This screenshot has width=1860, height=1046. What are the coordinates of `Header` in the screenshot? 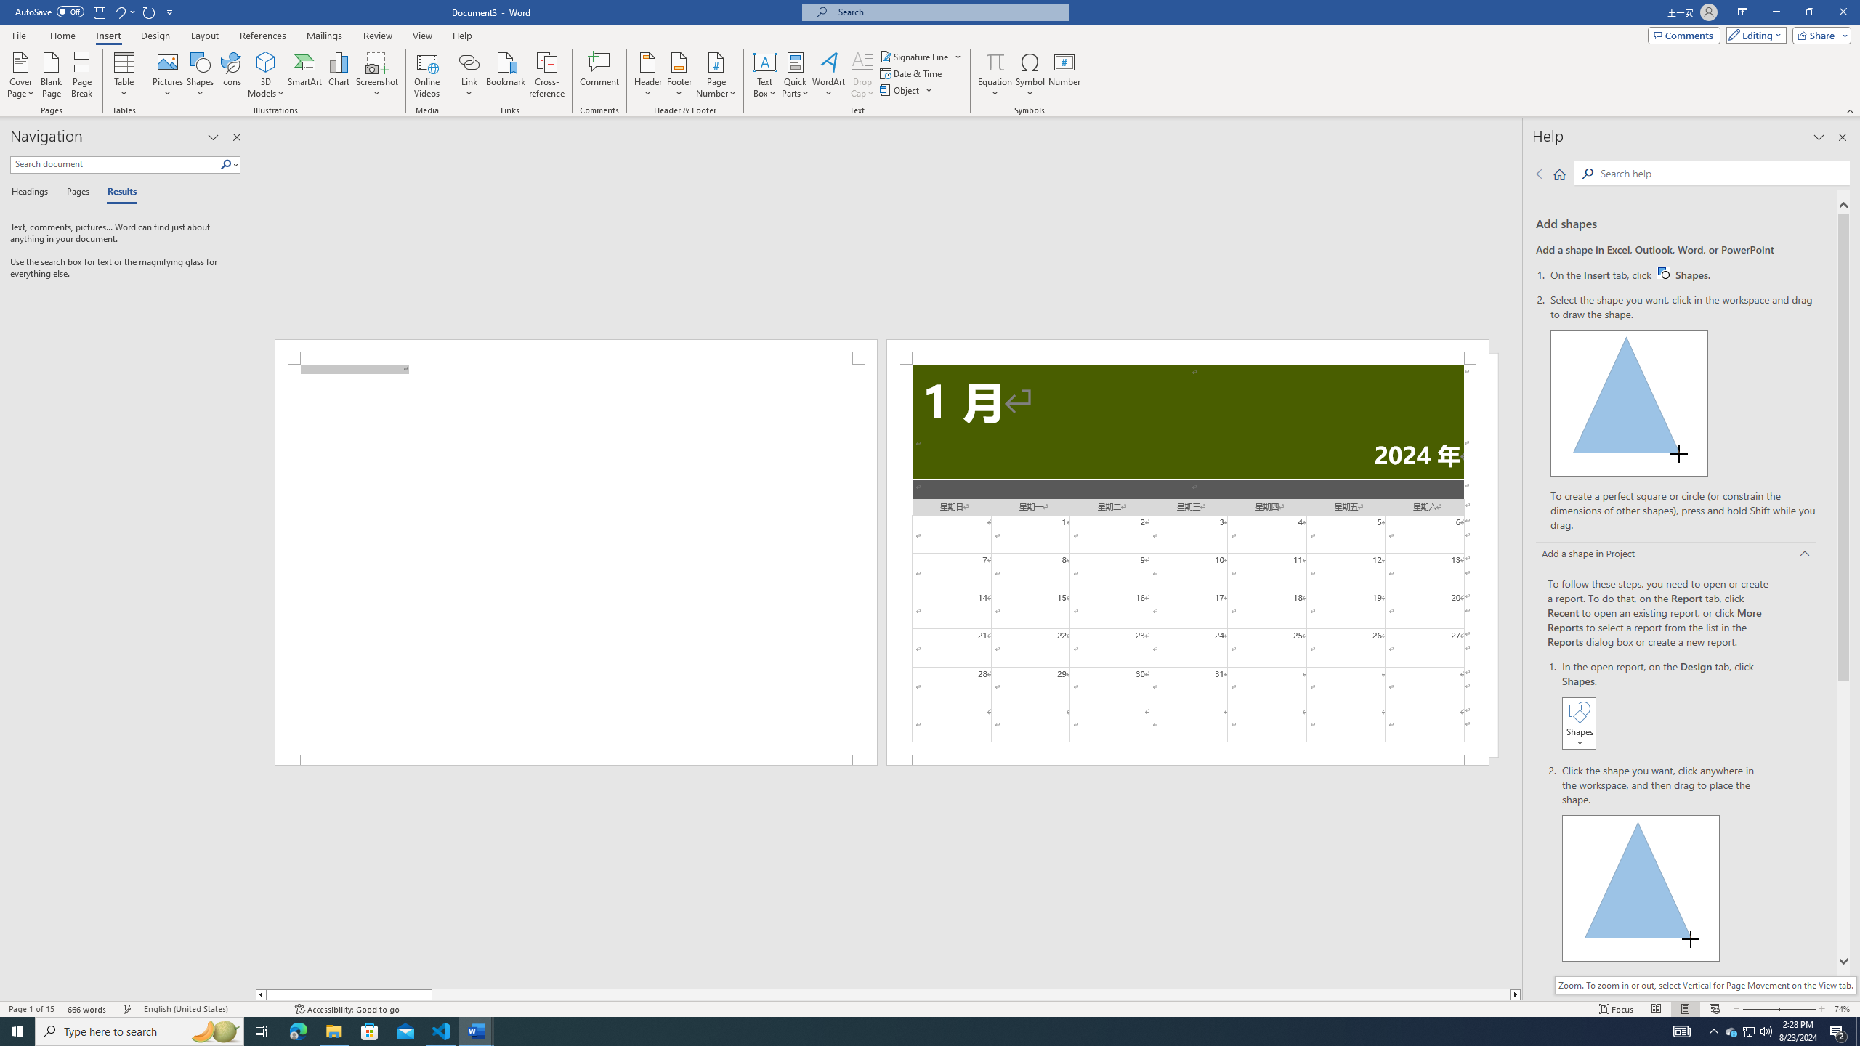 It's located at (648, 75).